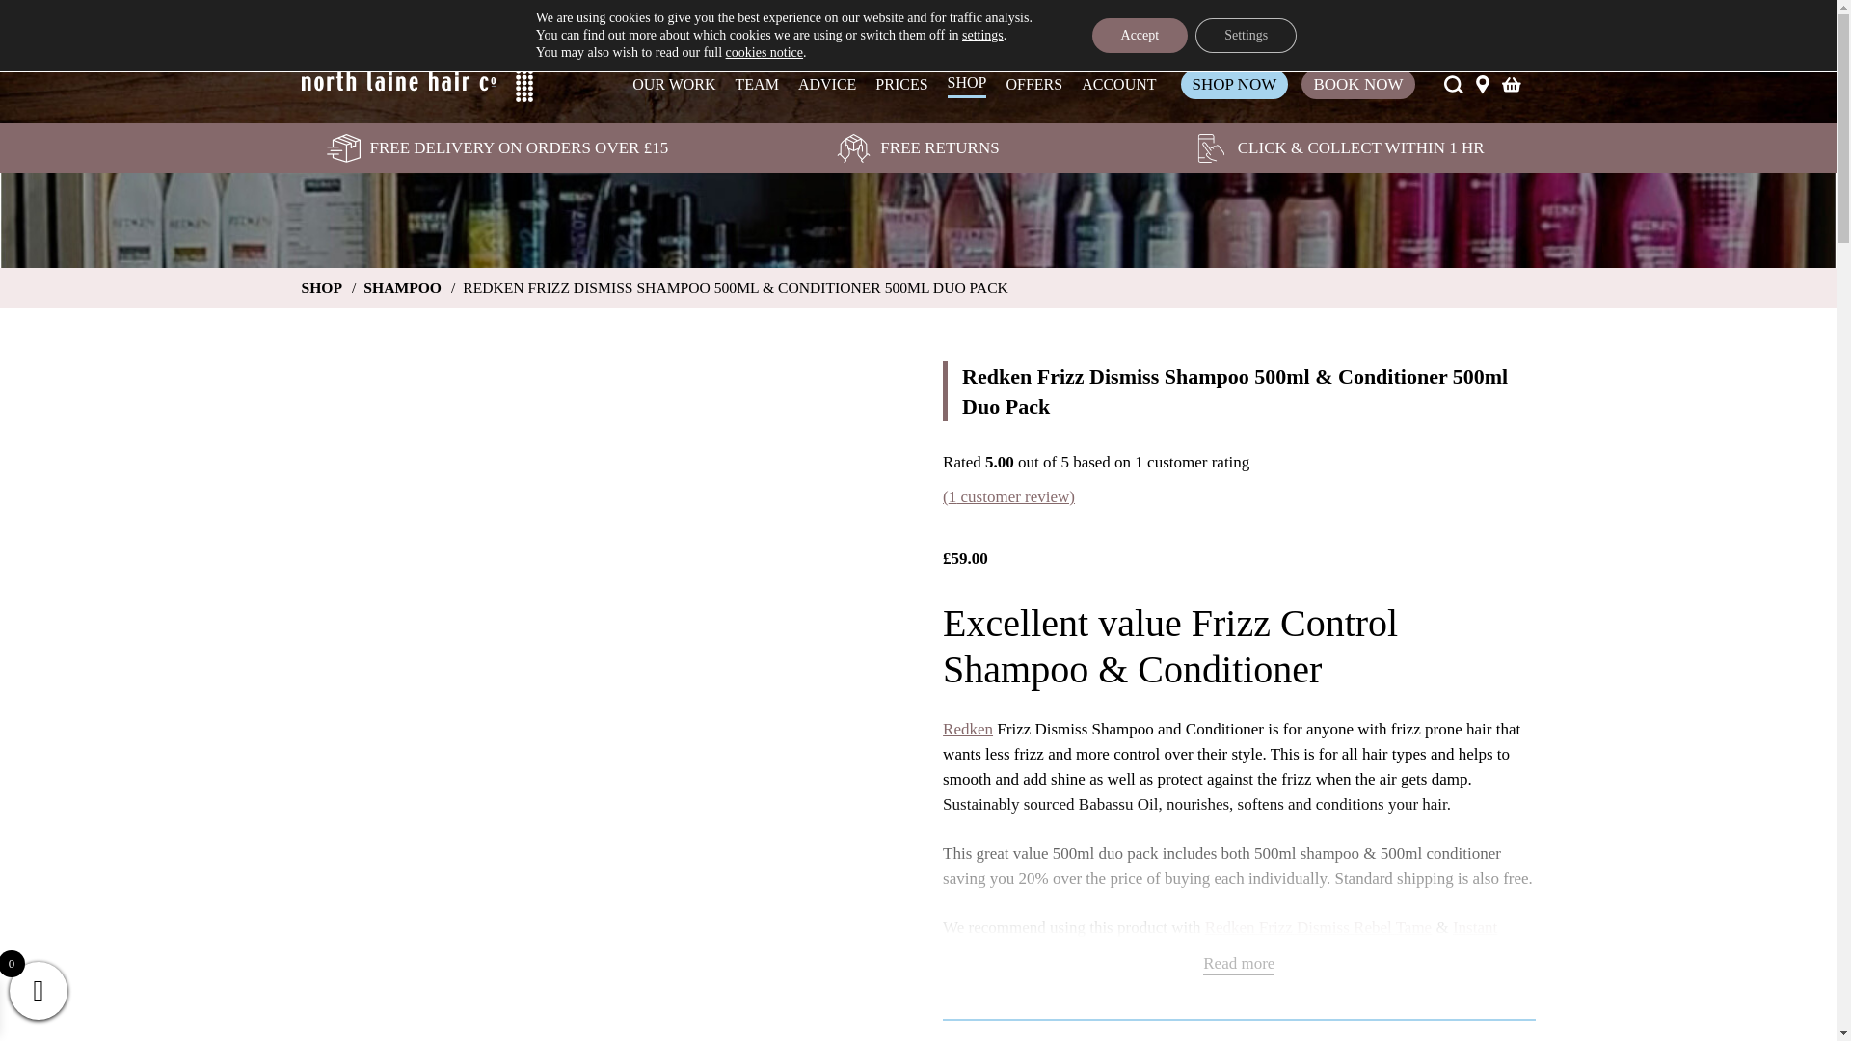 This screenshot has height=1041, width=1851. Describe the element at coordinates (1033, 85) in the screenshot. I see `OFFERS` at that location.